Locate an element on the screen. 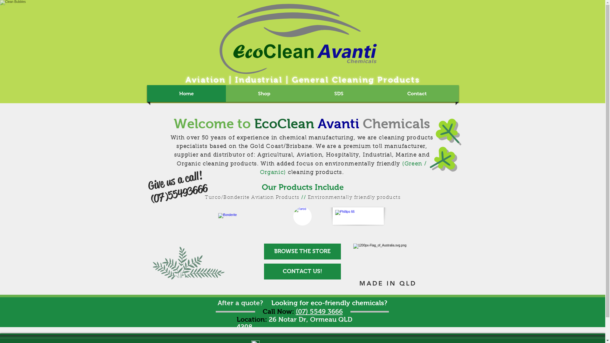  Shop is located at coordinates (264, 93).